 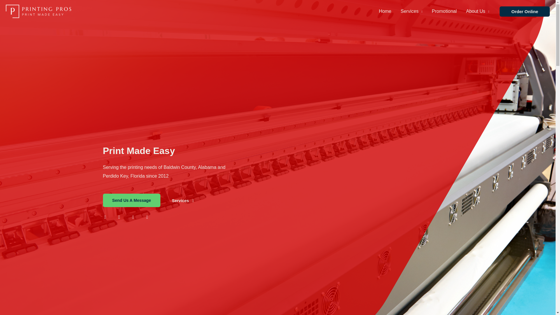 I want to click on Promotional, so click(x=444, y=11).